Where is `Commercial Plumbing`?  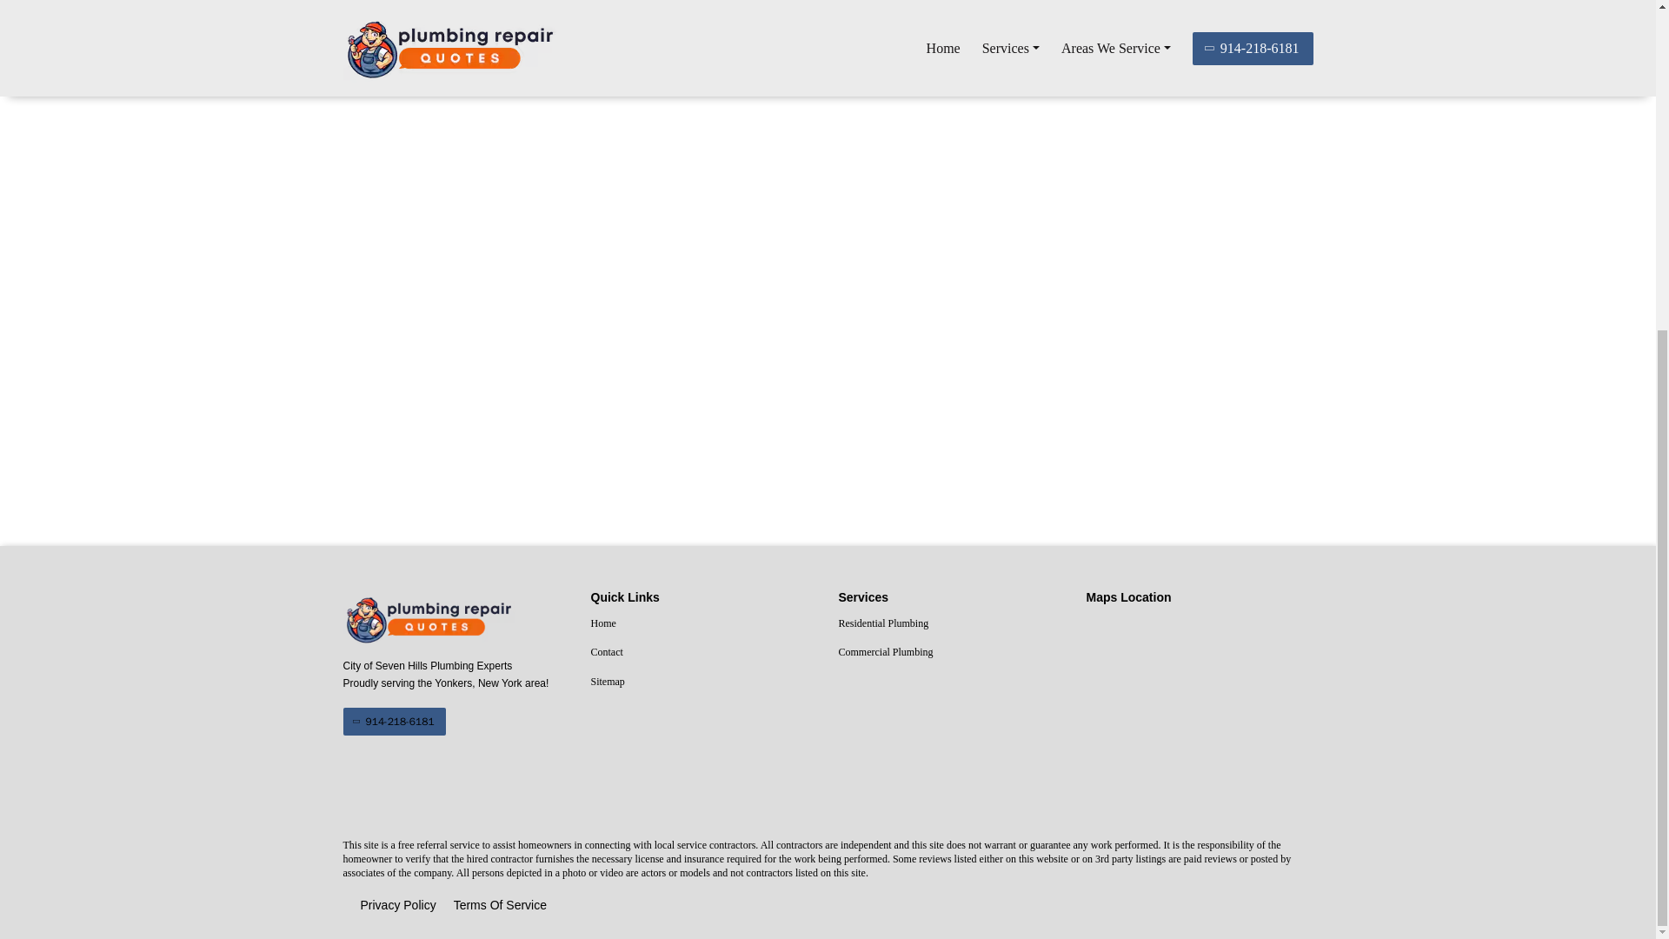
Commercial Plumbing is located at coordinates (951, 652).